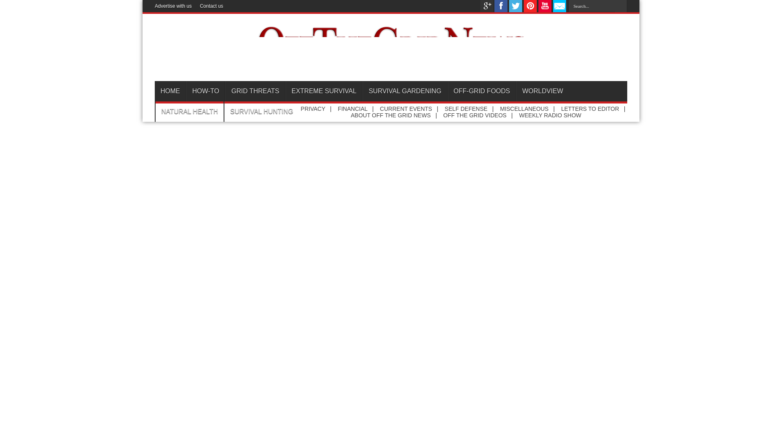  What do you see at coordinates (542, 91) in the screenshot?
I see `WORLDVIEW` at bounding box center [542, 91].